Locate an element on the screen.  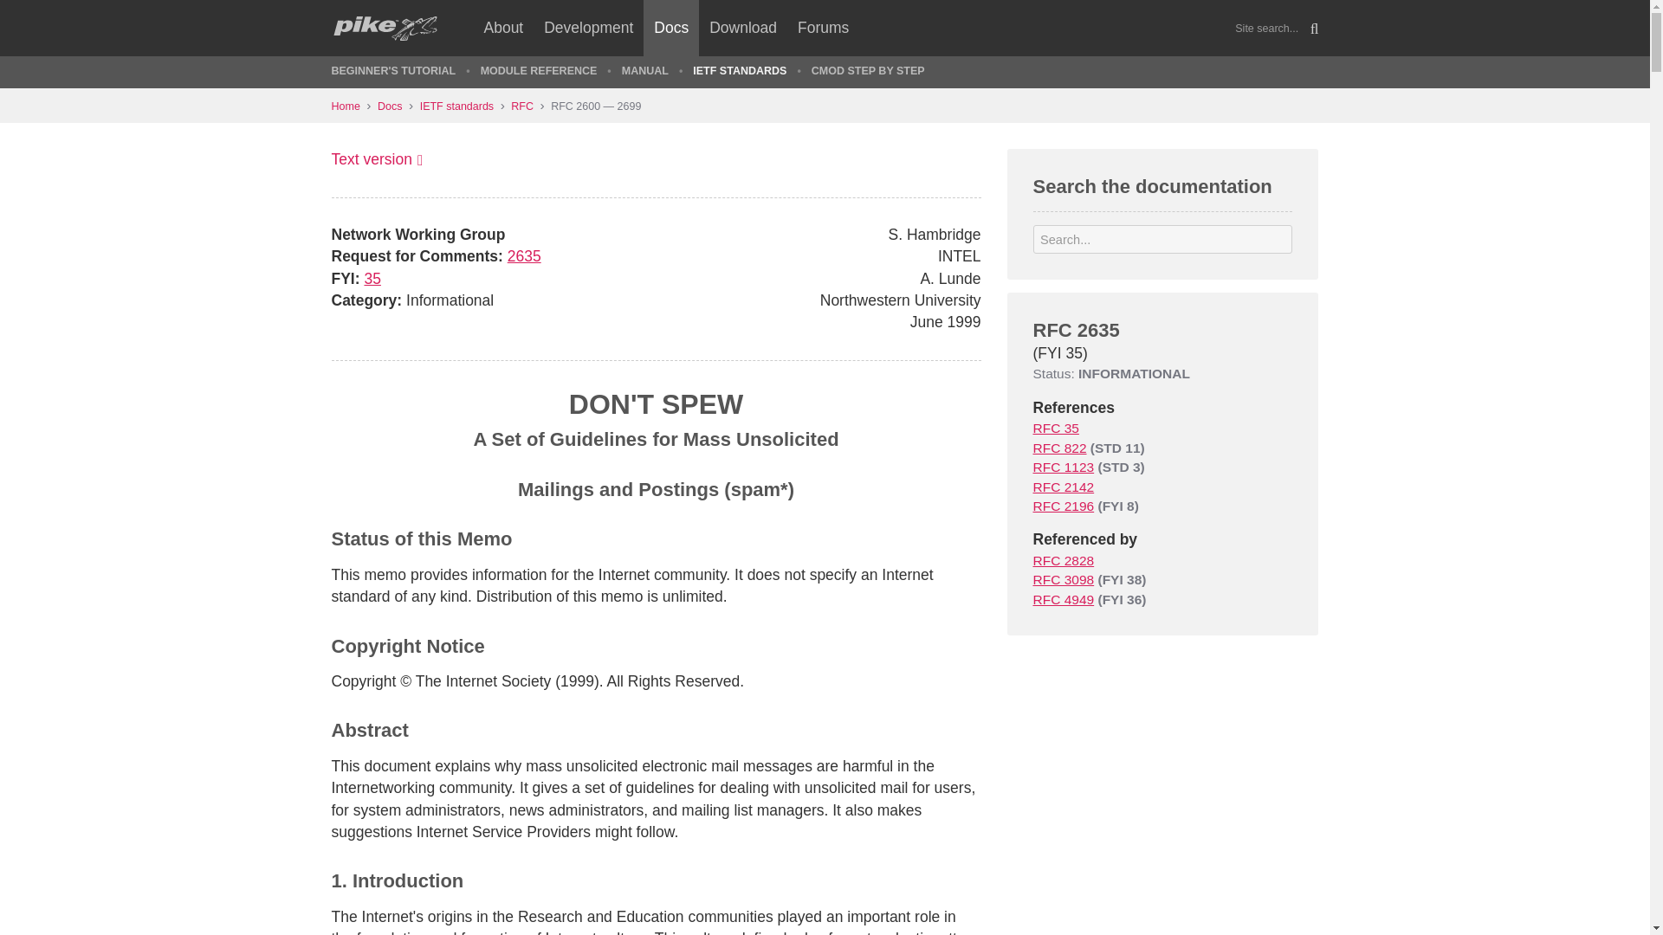
Text version is located at coordinates (376, 159).